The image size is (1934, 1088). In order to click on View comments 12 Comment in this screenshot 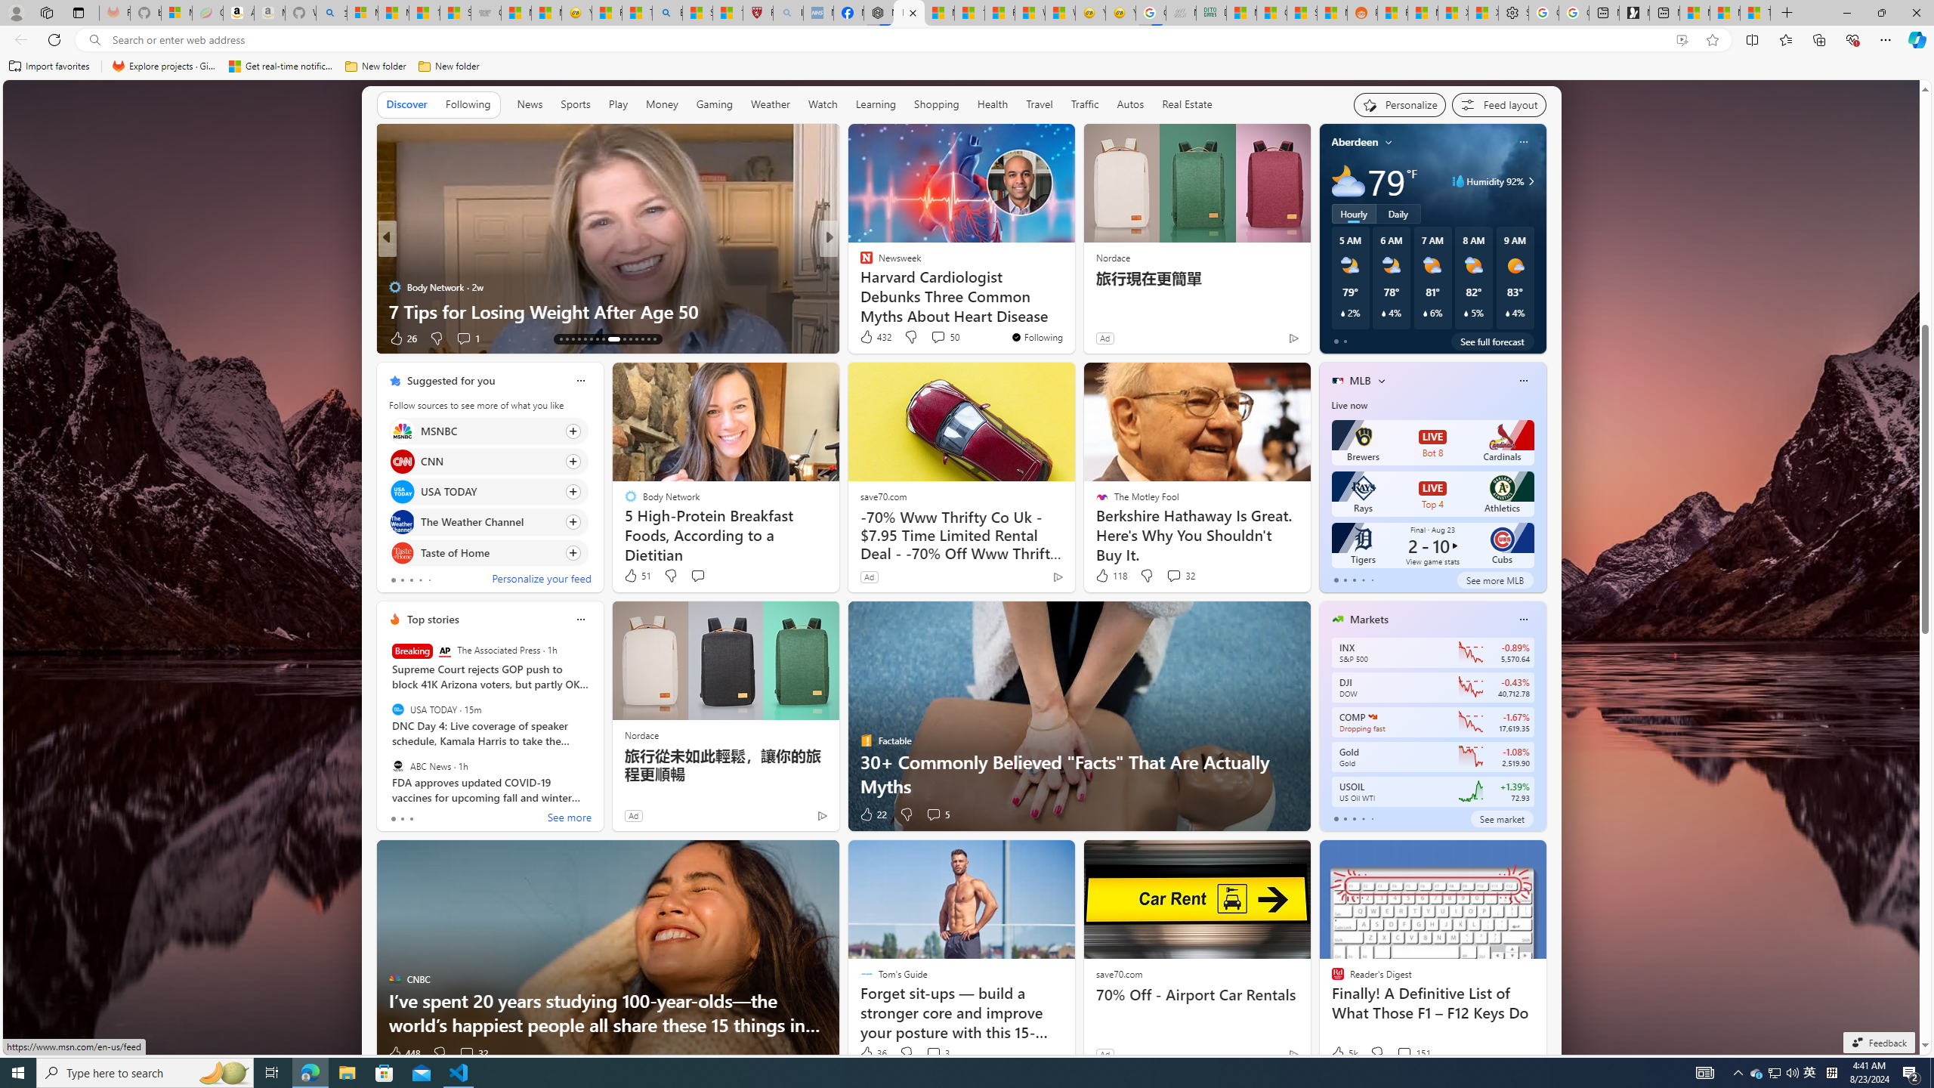, I will do `click(9, 337)`.